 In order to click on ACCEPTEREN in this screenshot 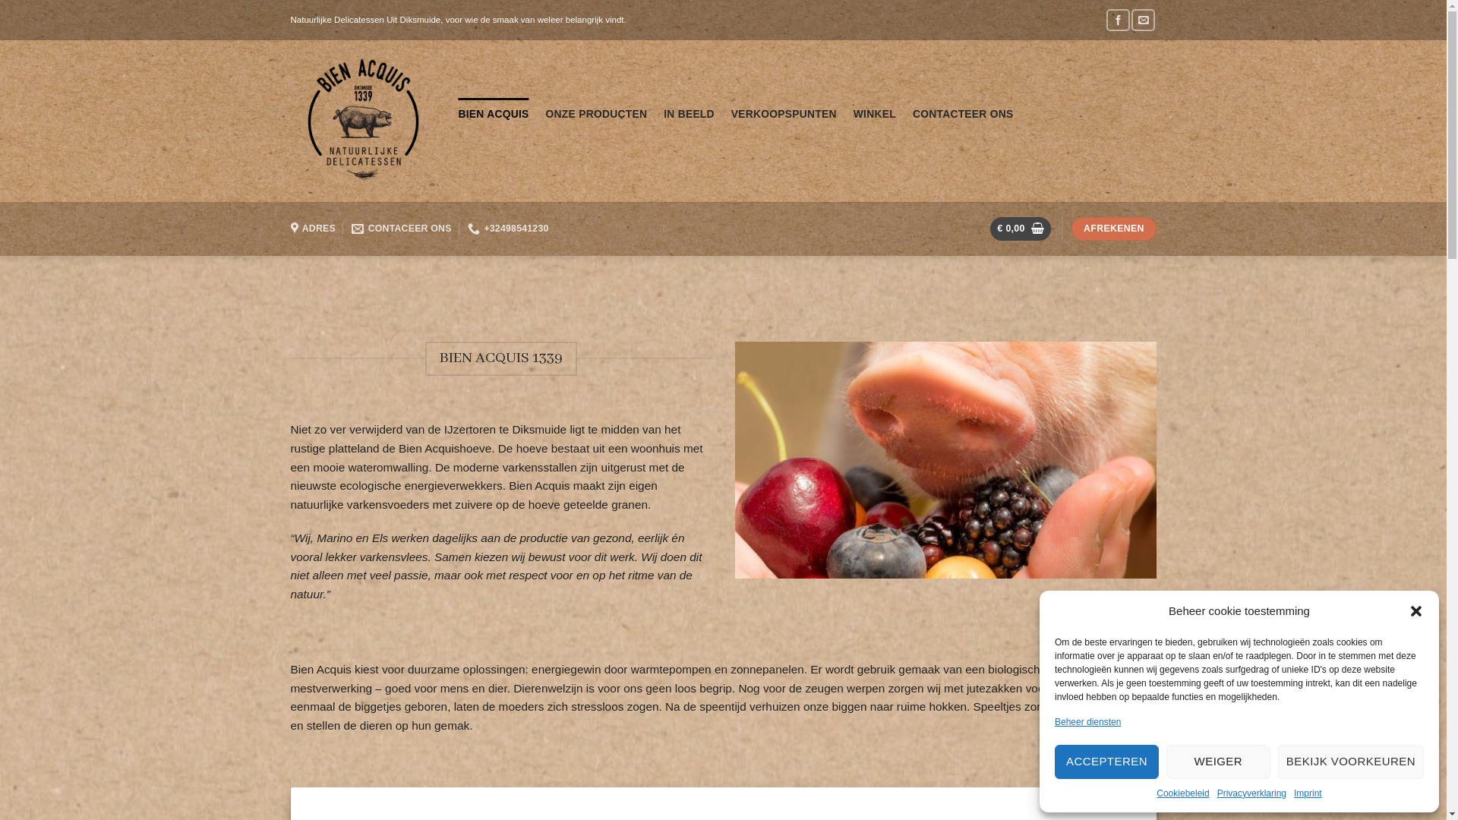, I will do `click(1107, 762)`.